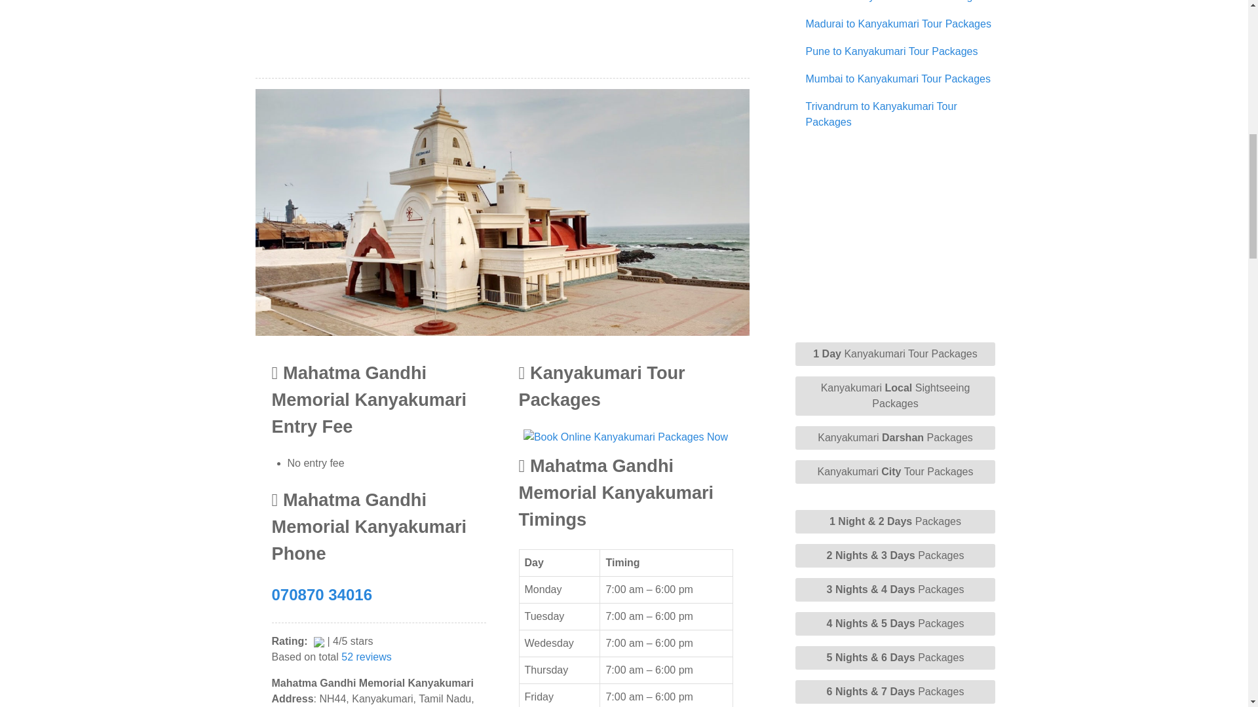  Describe the element at coordinates (882, 114) in the screenshot. I see `Trivandrum to Kanyakumari Tour Packages` at that location.